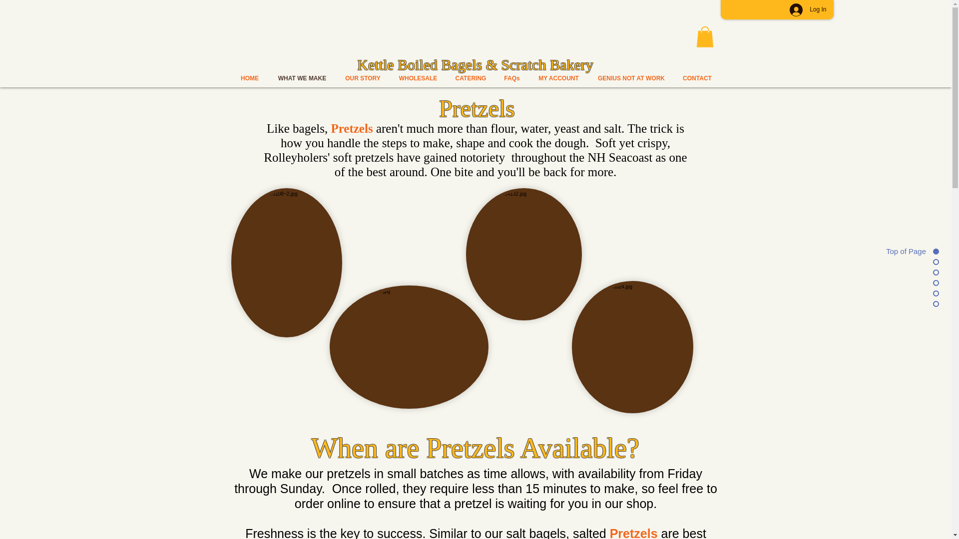 Image resolution: width=959 pixels, height=539 pixels. I want to click on MY ACCOUNT, so click(558, 78).